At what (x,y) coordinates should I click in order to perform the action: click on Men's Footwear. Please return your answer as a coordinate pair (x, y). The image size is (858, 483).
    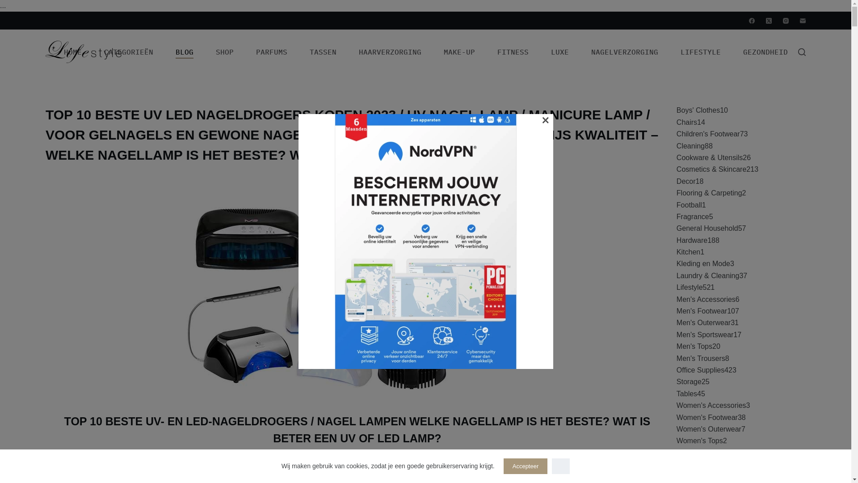
    Looking at the image, I should click on (702, 311).